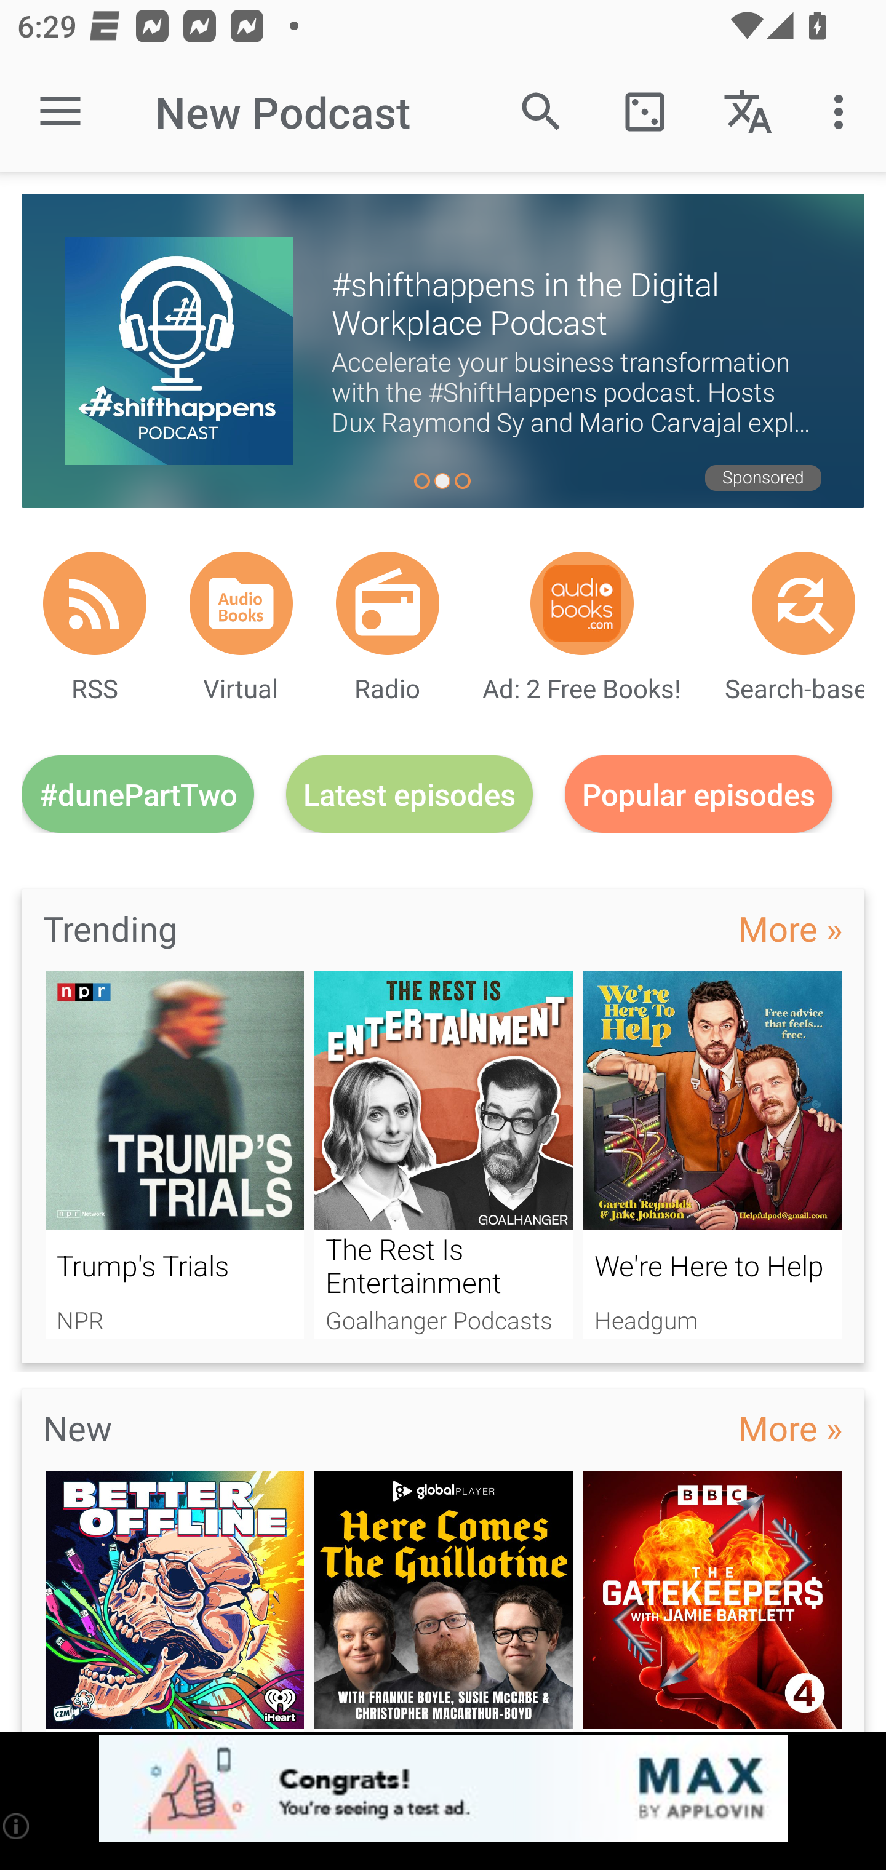 This screenshot has width=886, height=1870. I want to click on Trump's Trials NPR, so click(174, 1154).